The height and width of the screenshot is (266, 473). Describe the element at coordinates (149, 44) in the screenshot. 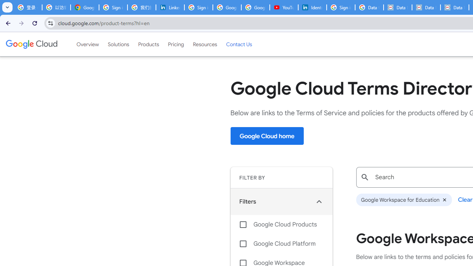

I see `Products` at that location.